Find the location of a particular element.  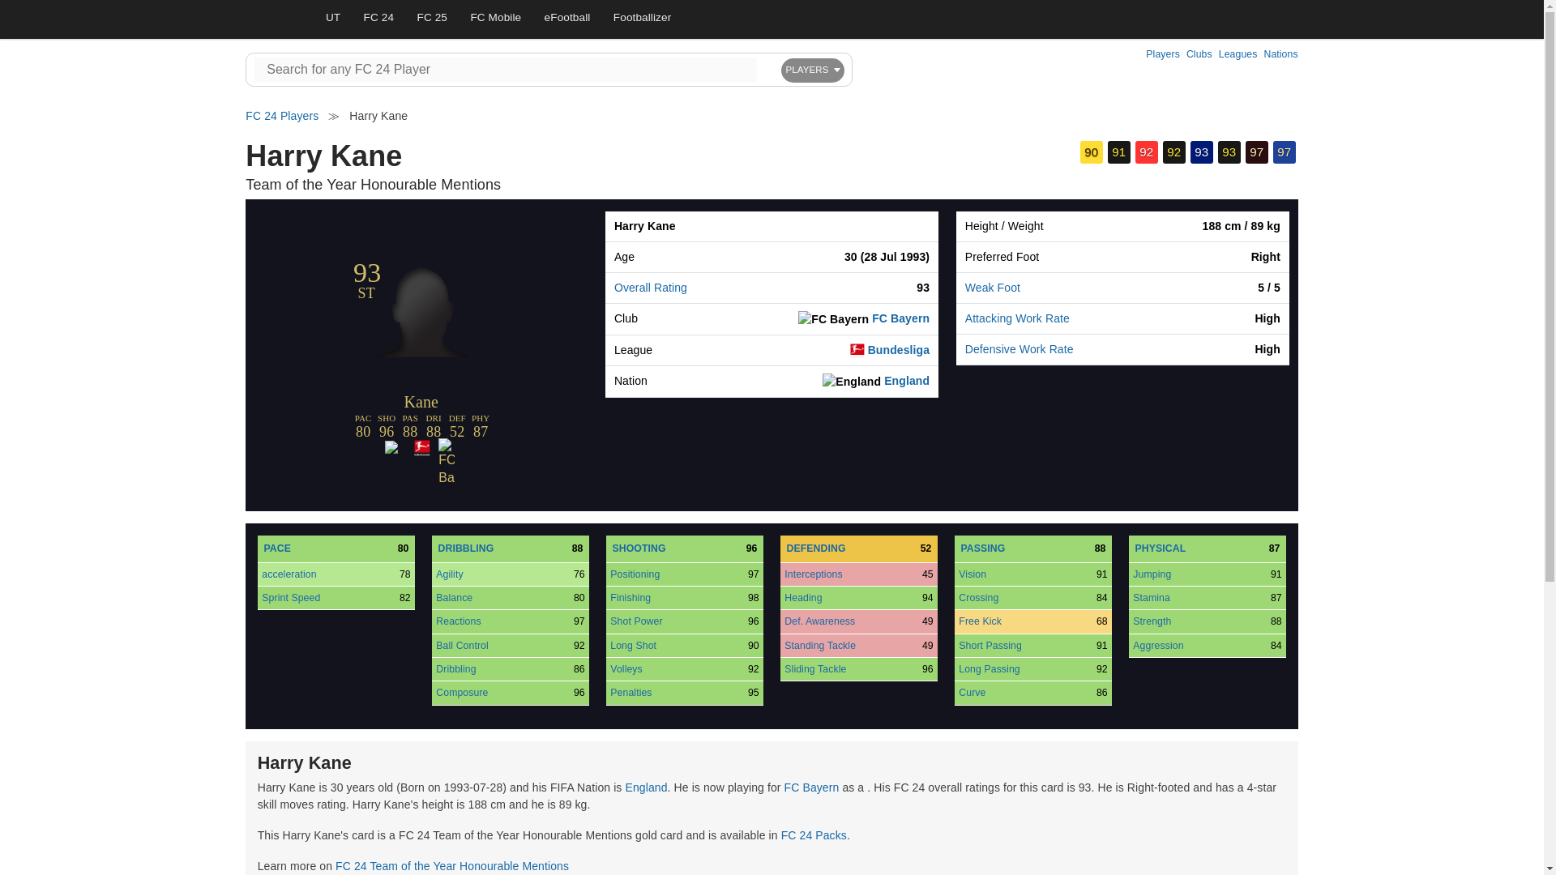

FIFPlay is located at coordinates (274, 19).